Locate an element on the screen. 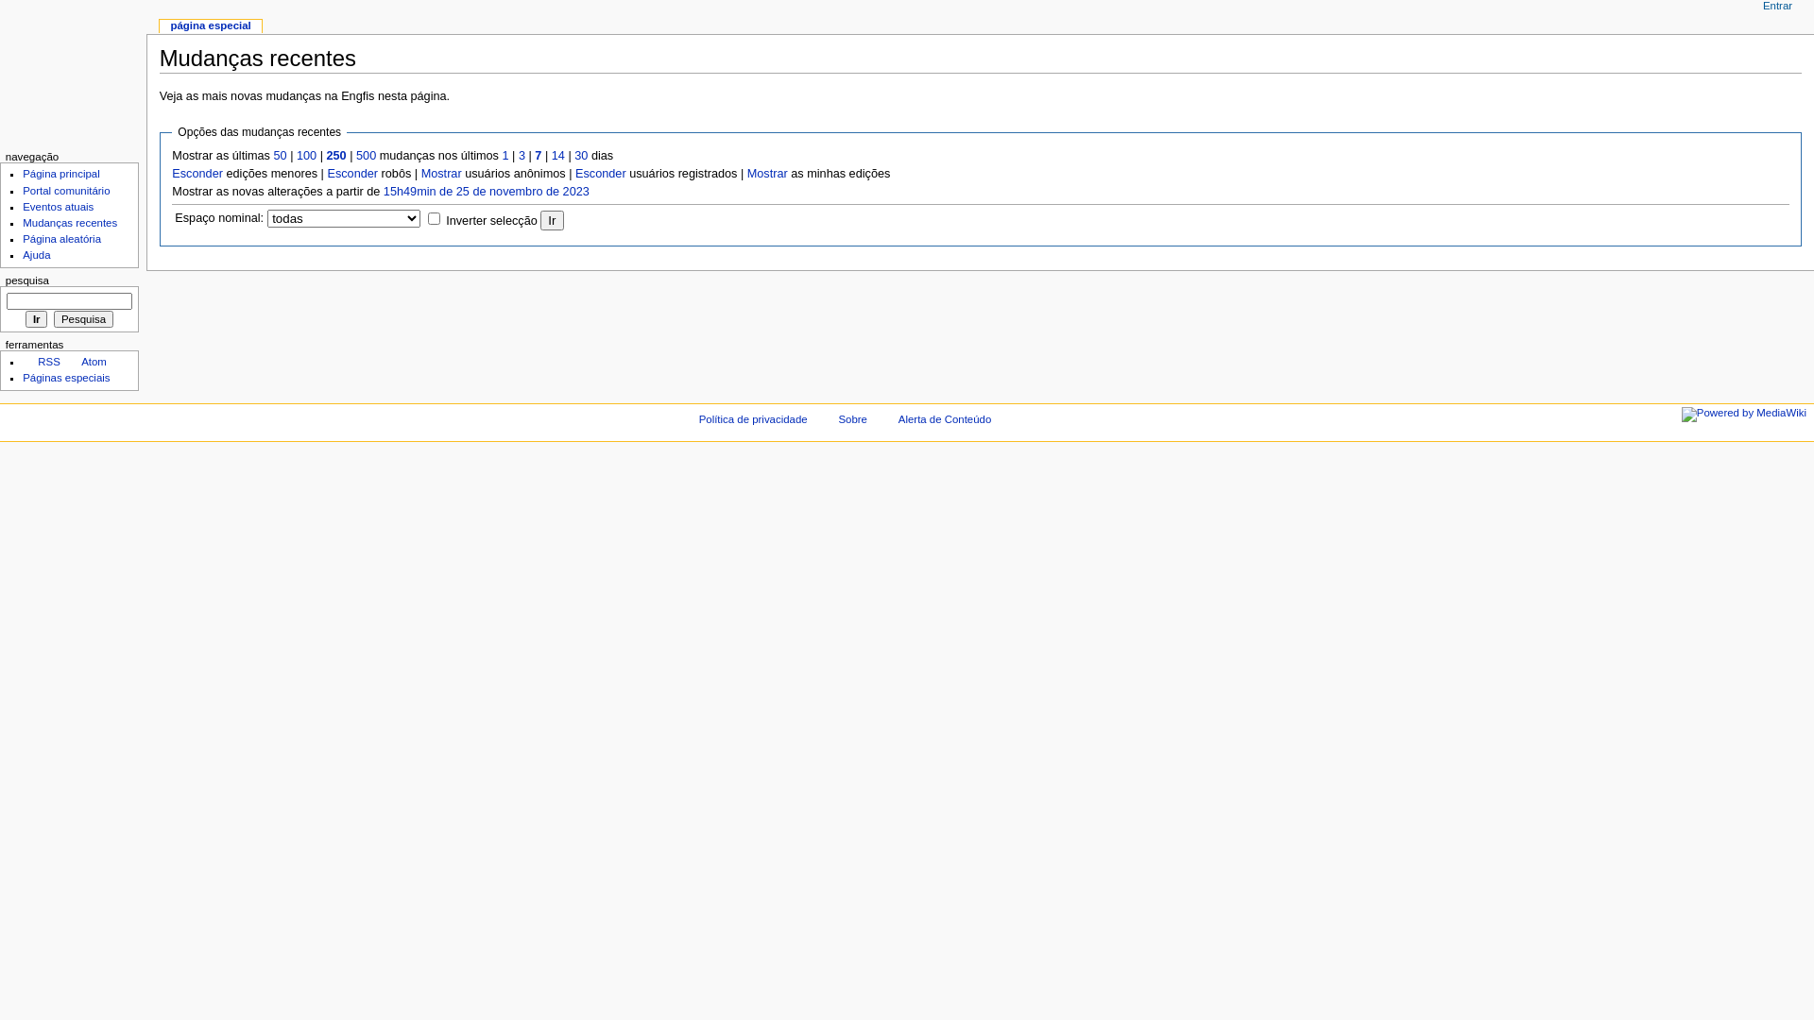 The width and height of the screenshot is (1814, 1020). Pesquisar nesta wiki [f] is located at coordinates (70, 301).